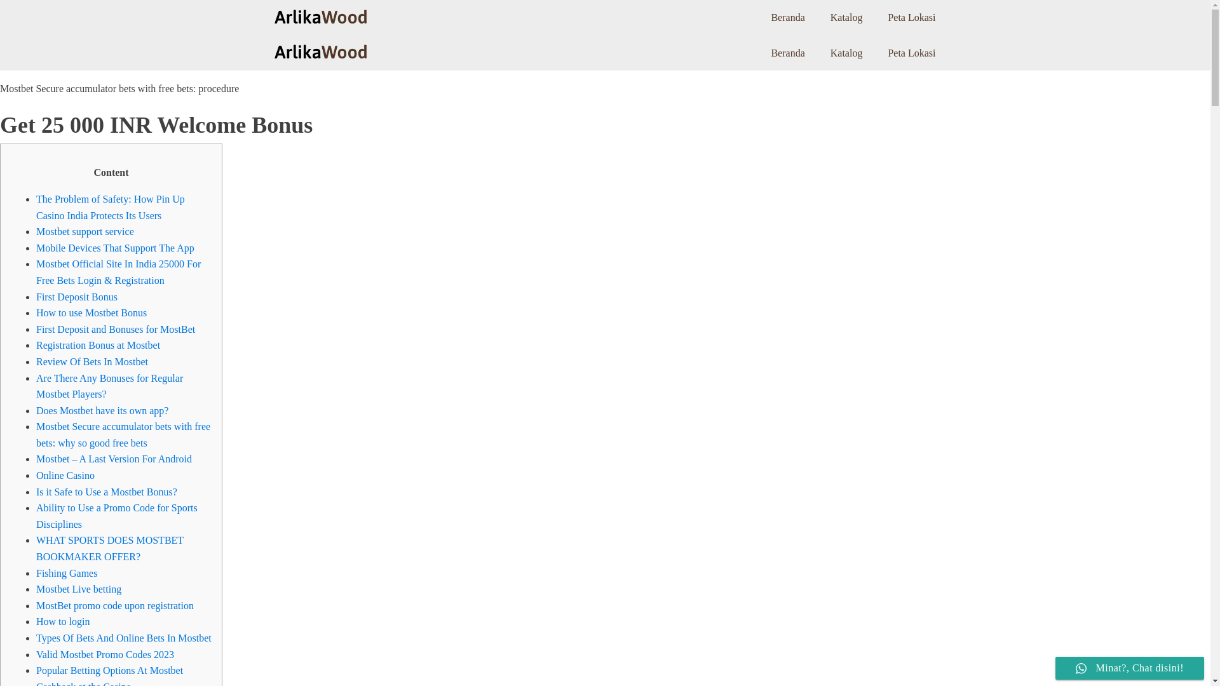  I want to click on Mostbet Live betting, so click(79, 589).